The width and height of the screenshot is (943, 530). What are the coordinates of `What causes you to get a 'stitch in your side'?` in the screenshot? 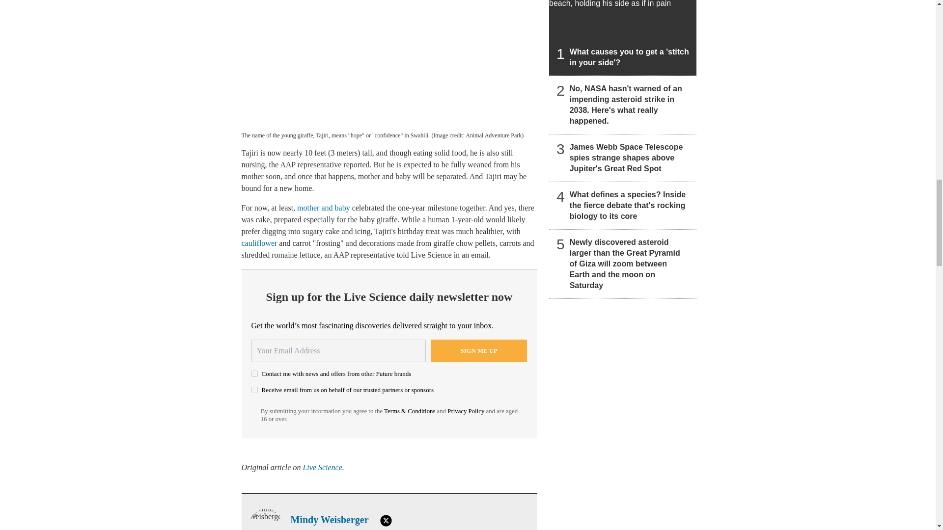 It's located at (623, 38).